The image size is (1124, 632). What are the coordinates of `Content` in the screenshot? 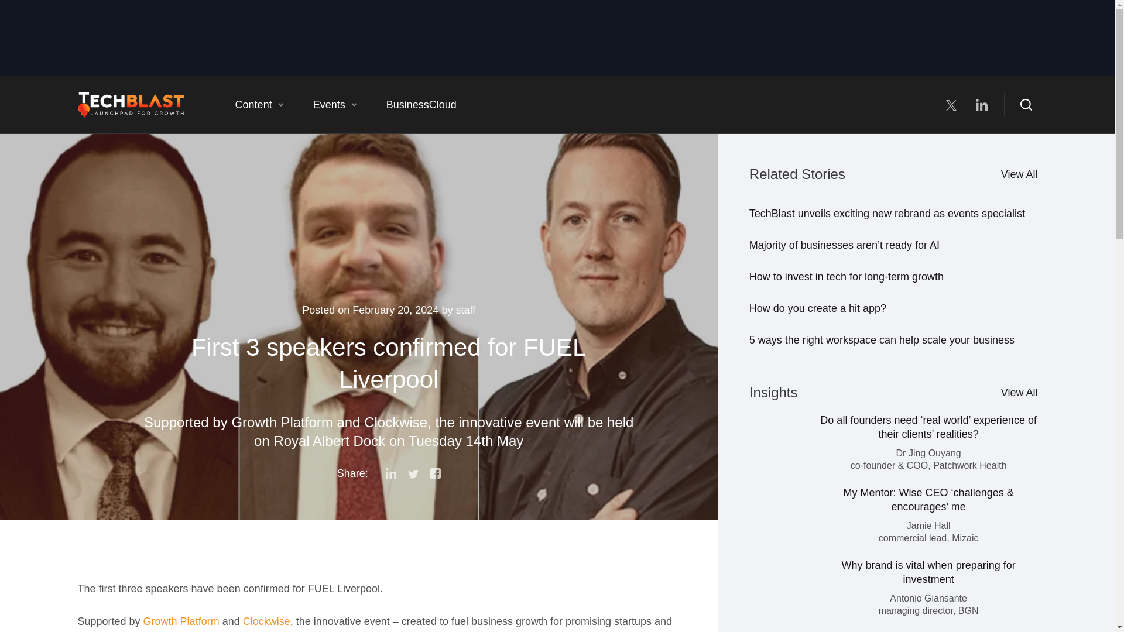 It's located at (259, 104).